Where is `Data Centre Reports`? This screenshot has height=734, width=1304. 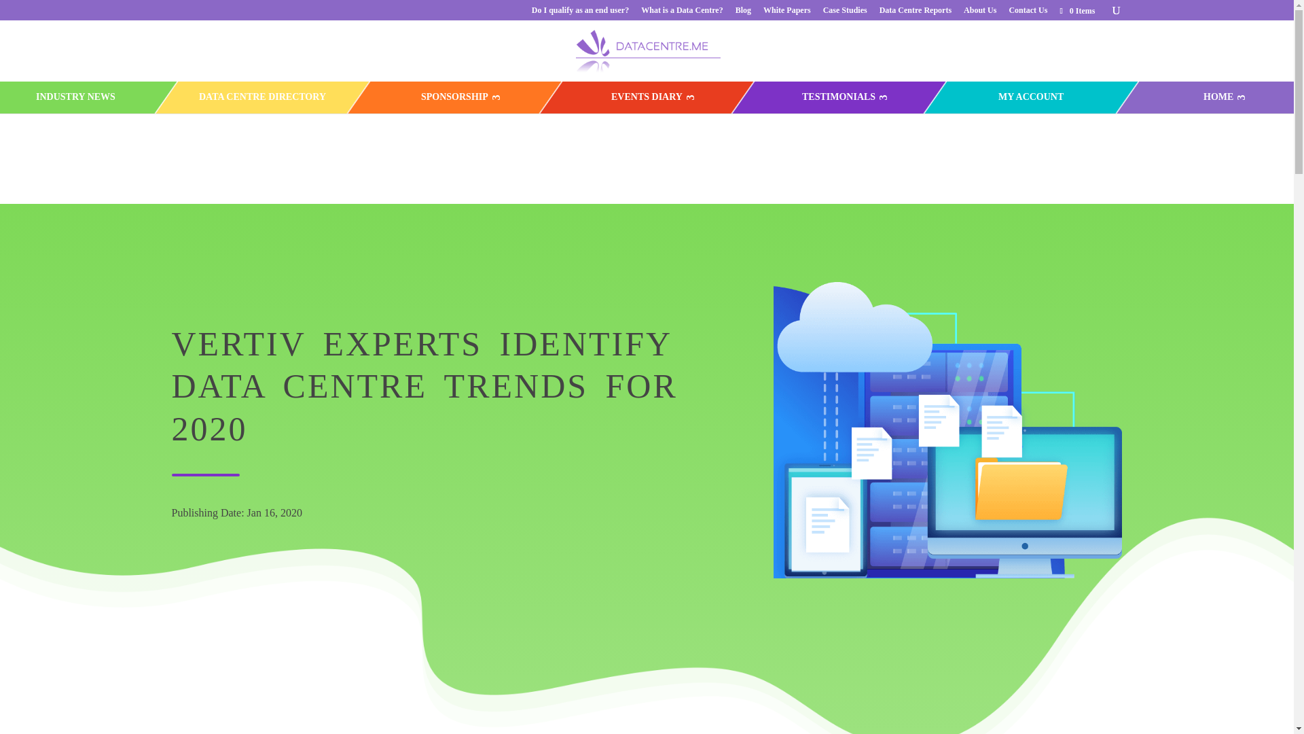
Data Centre Reports is located at coordinates (916, 13).